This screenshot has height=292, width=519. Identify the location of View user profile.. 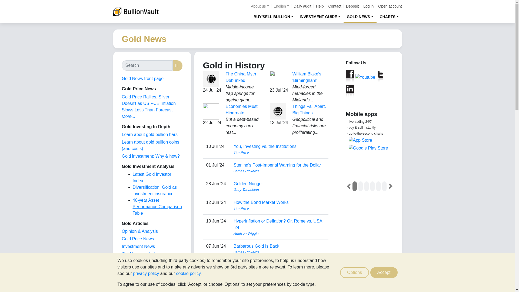
(279, 190).